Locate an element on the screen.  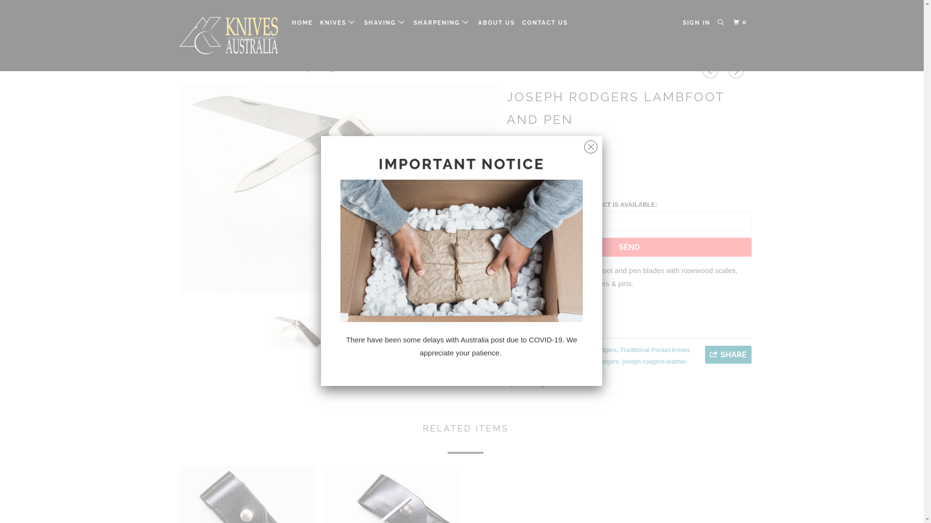
Joseph Rodgers is located at coordinates (596, 361).